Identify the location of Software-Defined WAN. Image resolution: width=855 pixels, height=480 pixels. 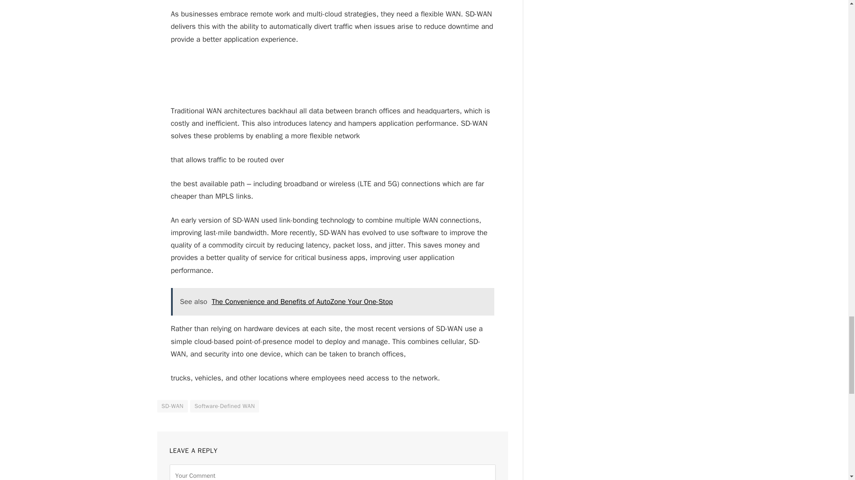
(224, 406).